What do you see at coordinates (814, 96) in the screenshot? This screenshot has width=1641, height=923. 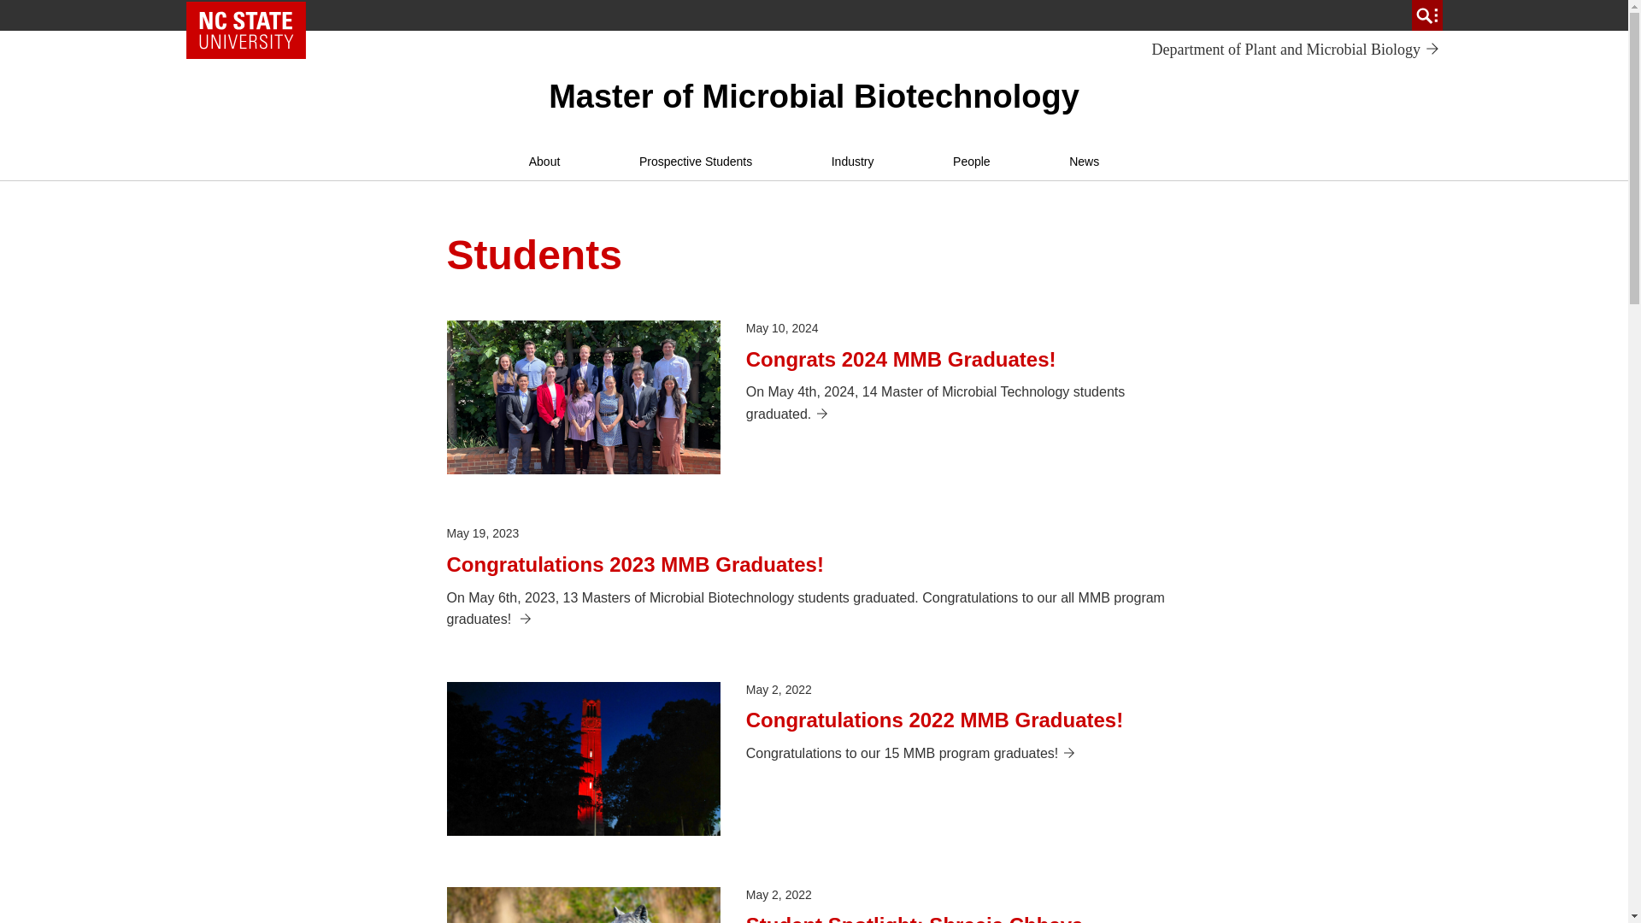 I see `Master of Microbial Biotechnology` at bounding box center [814, 96].